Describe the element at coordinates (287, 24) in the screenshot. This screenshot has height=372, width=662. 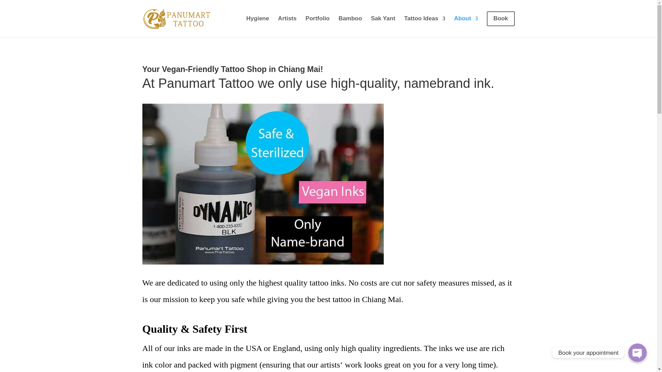
I see `Artists` at that location.